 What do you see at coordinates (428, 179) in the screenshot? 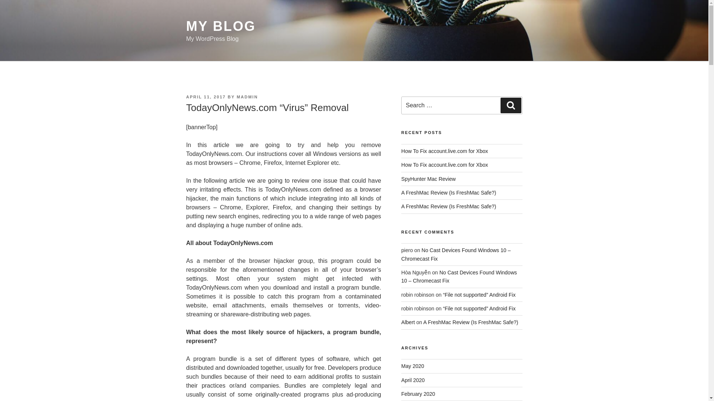
I see `SpyHunter Mac Review` at bounding box center [428, 179].